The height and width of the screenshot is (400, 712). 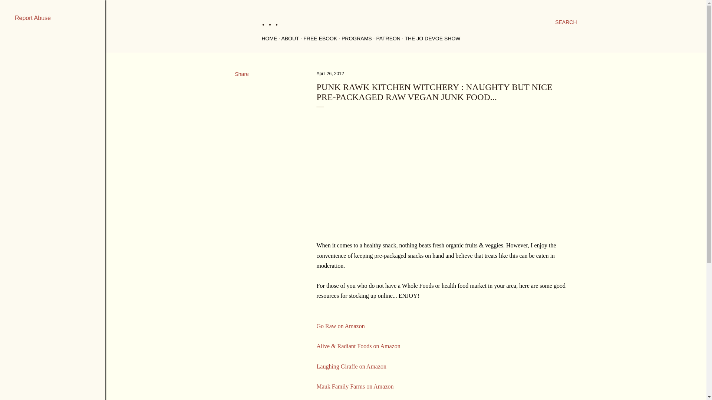 I want to click on Laughing Giraffe on Amazon, so click(x=352, y=366).